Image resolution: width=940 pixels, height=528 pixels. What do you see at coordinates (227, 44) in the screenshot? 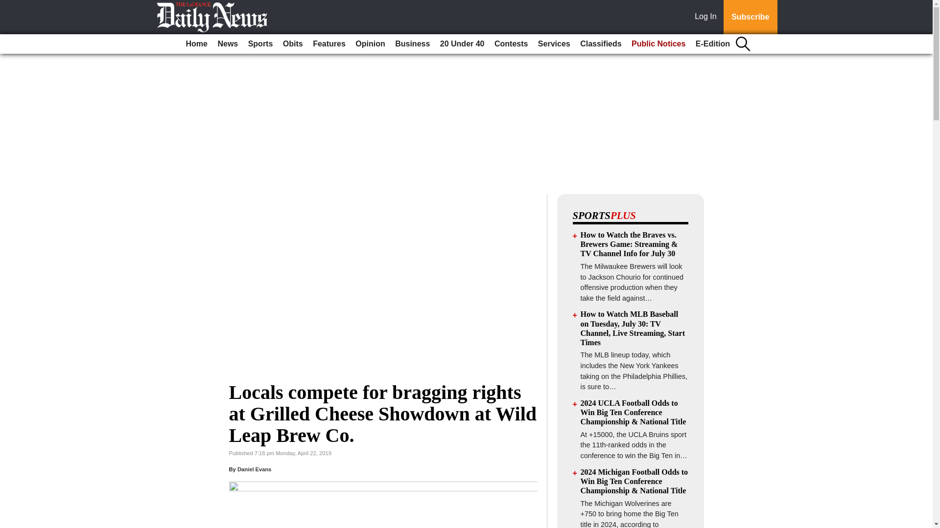
I see `News` at bounding box center [227, 44].